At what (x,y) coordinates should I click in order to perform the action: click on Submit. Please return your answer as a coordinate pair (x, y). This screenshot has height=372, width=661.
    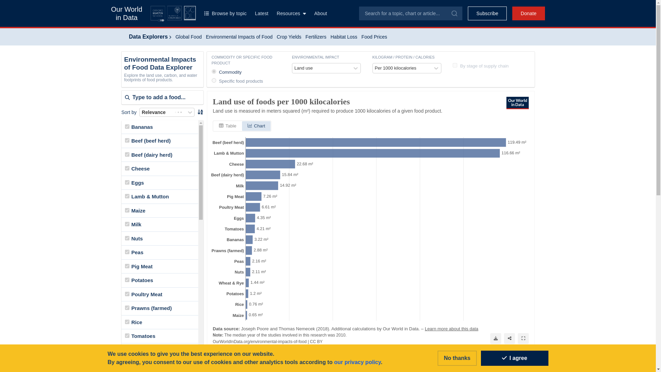
    Looking at the image, I should click on (454, 13).